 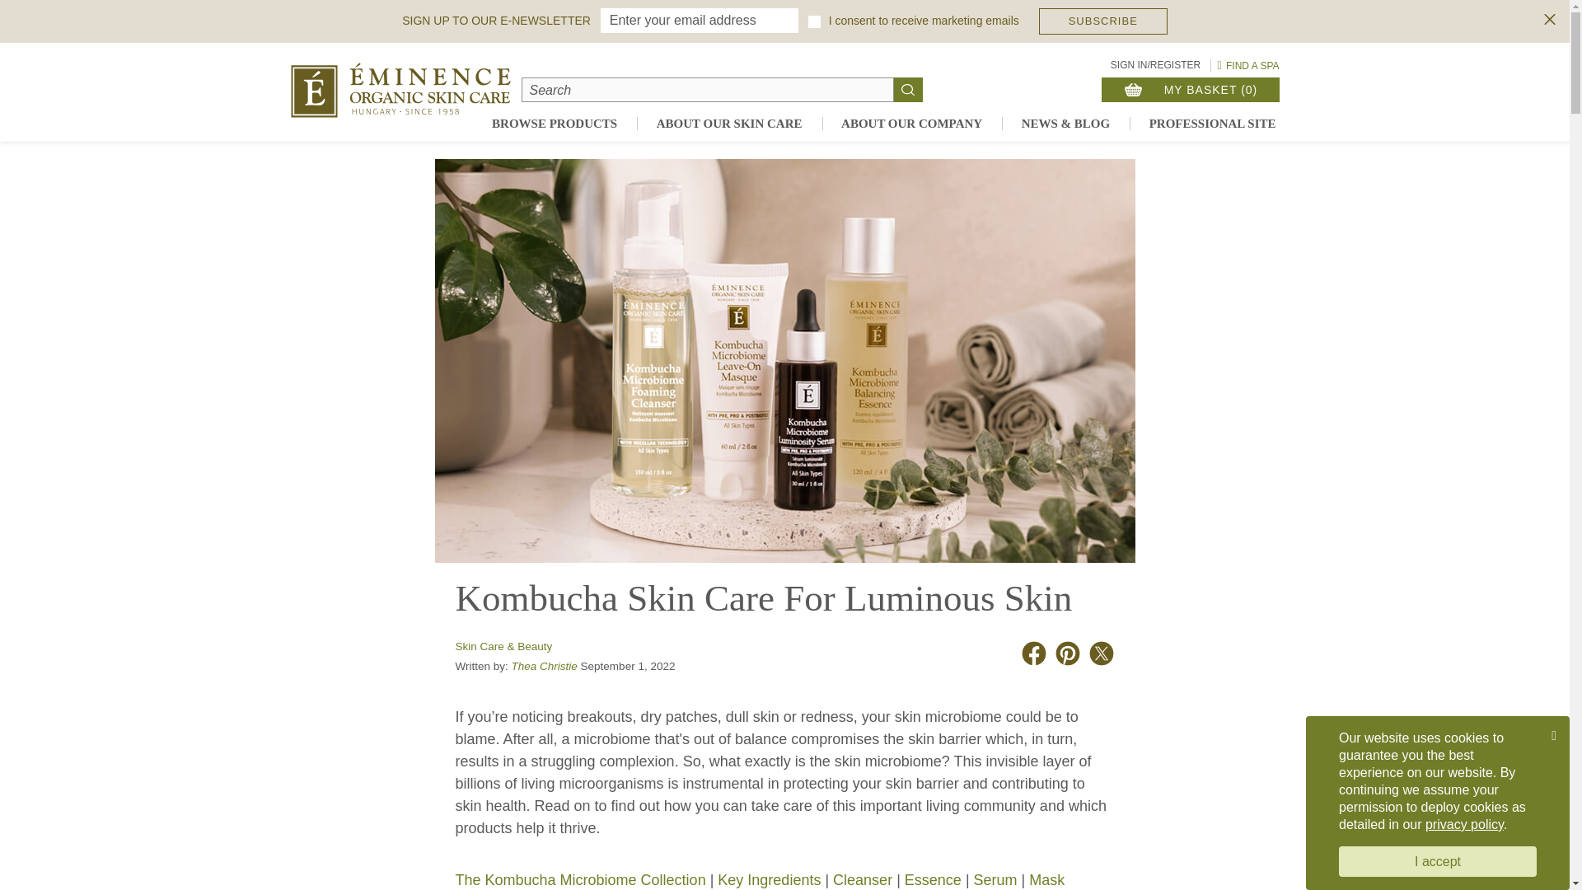 What do you see at coordinates (399, 89) in the screenshot?
I see `Home` at bounding box center [399, 89].